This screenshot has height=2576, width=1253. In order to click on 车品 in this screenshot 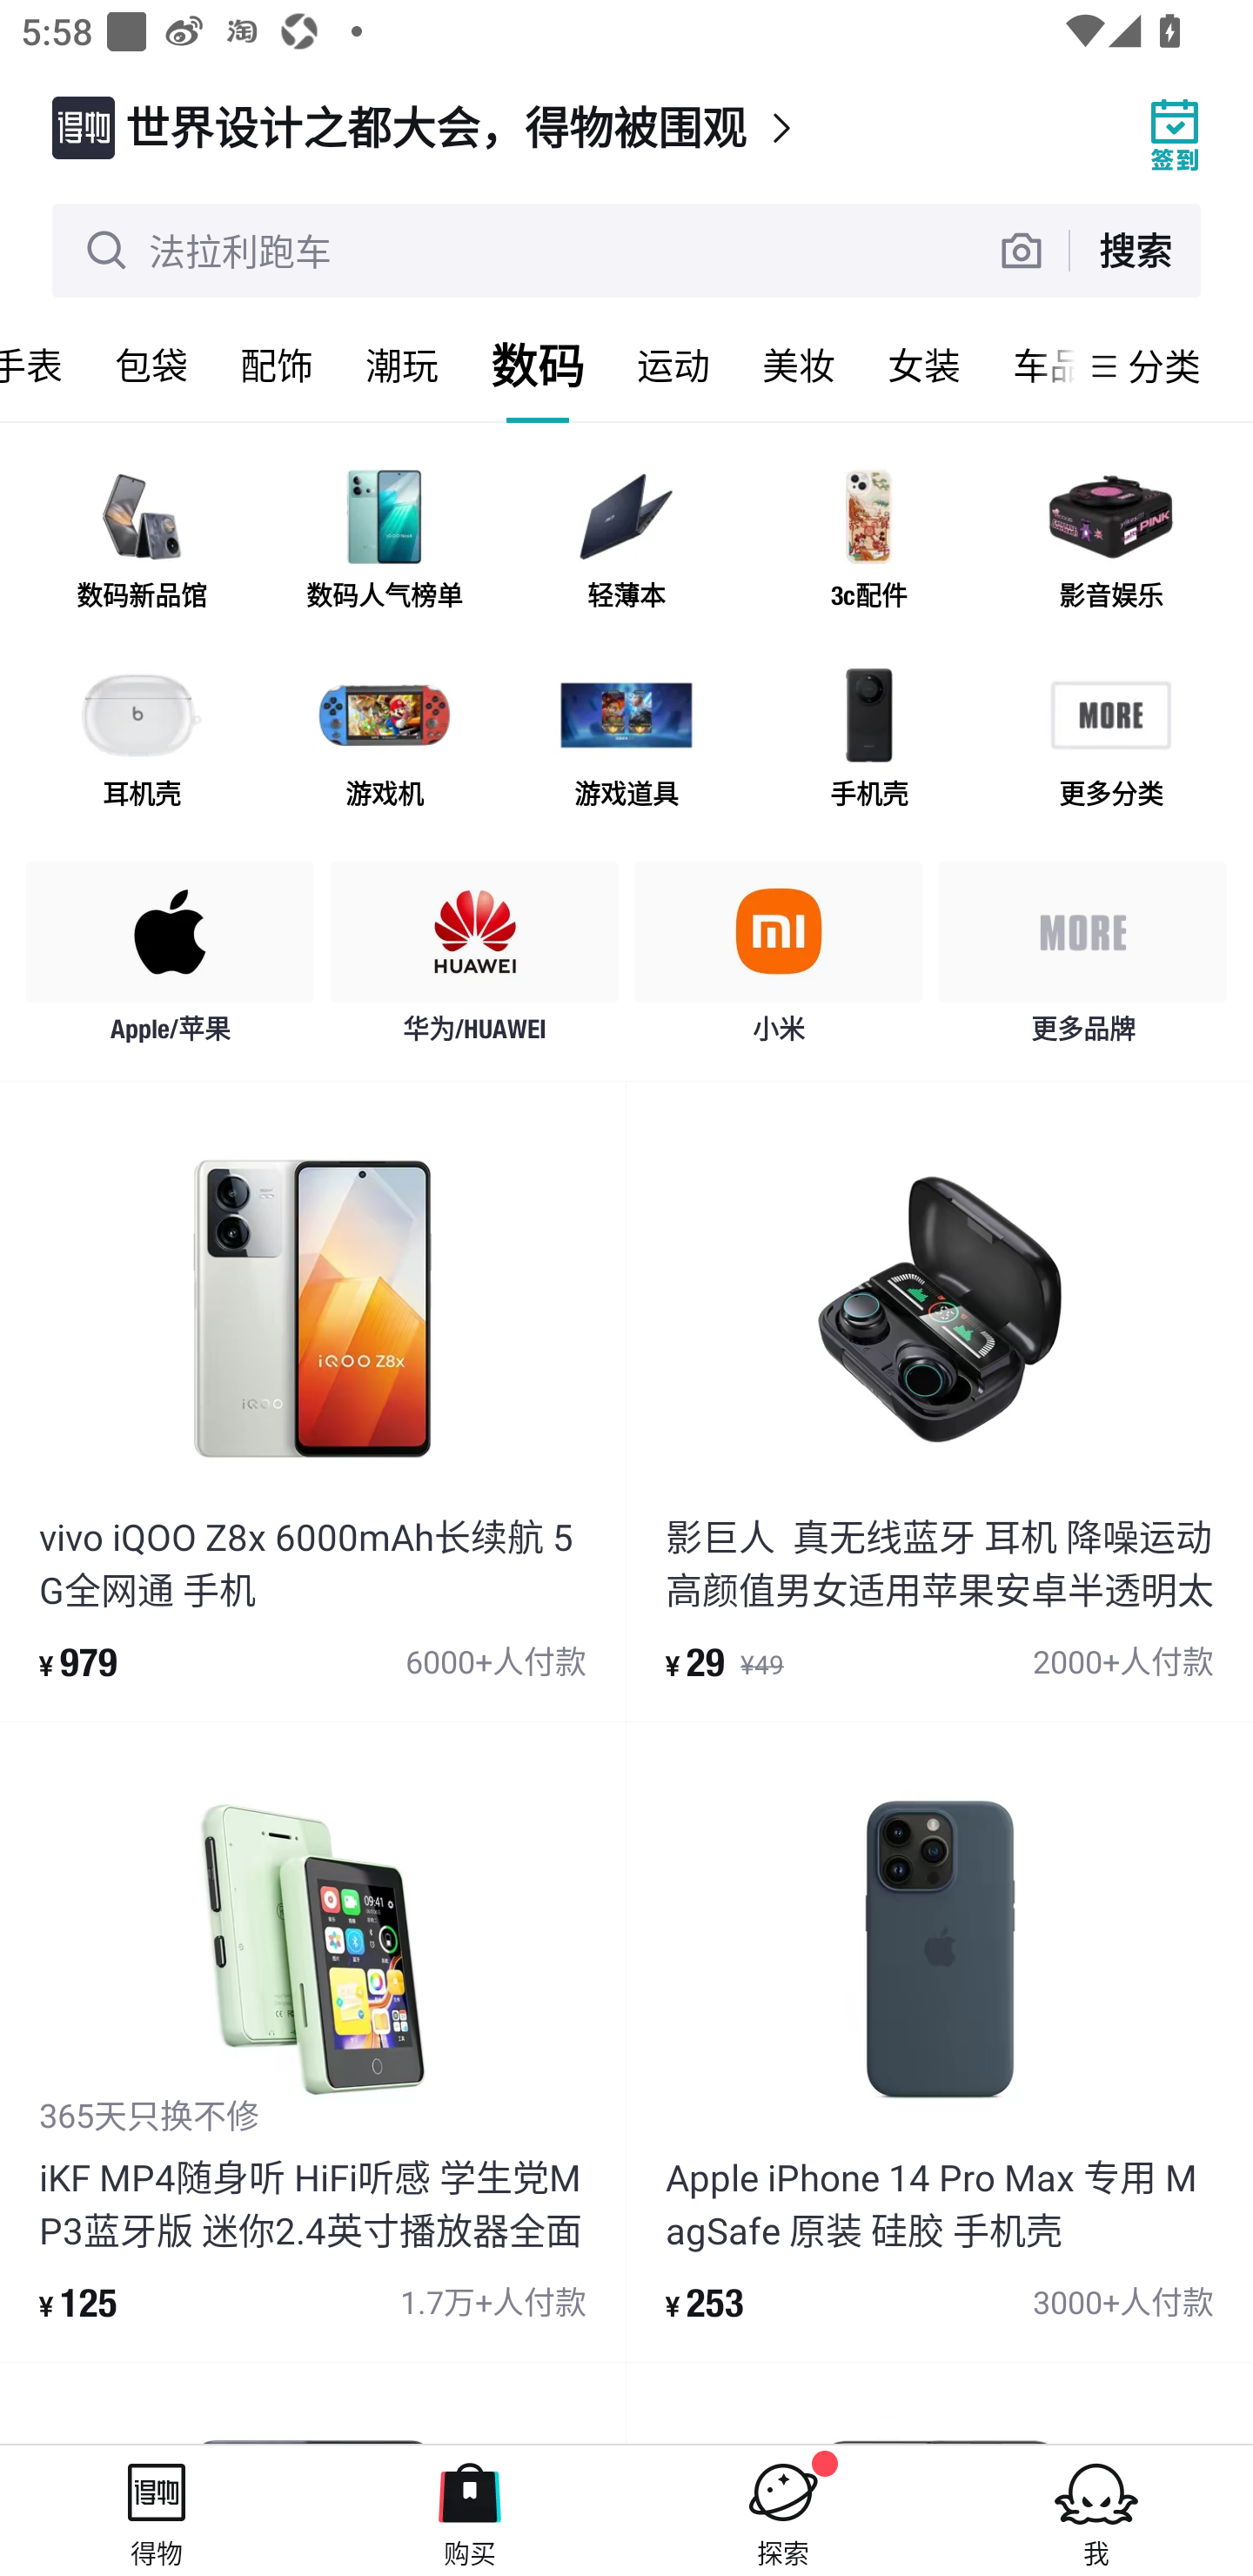, I will do `click(1030, 366)`.